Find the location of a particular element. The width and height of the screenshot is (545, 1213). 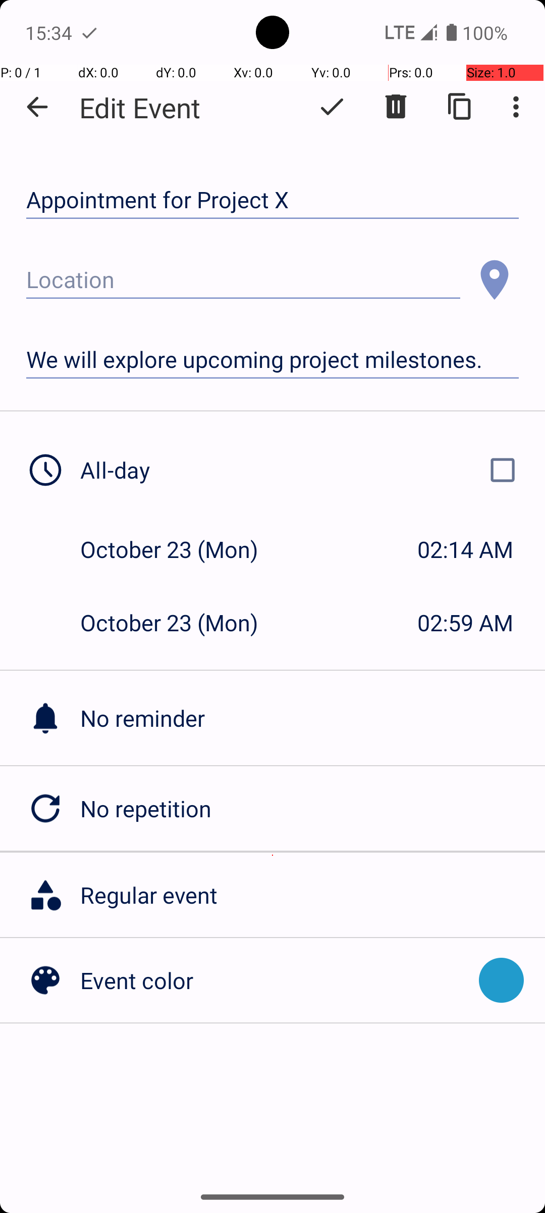

October 23 (Mon) is located at coordinates (180, 549).